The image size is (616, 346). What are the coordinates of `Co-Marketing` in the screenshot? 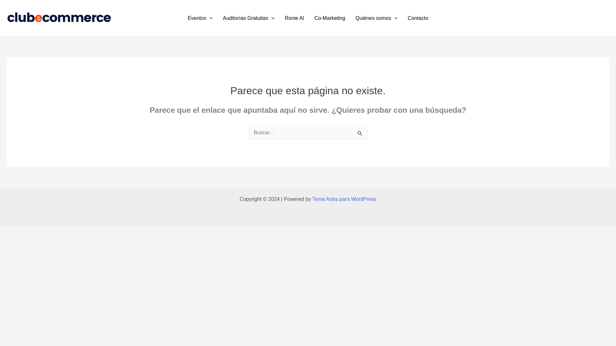 It's located at (330, 18).